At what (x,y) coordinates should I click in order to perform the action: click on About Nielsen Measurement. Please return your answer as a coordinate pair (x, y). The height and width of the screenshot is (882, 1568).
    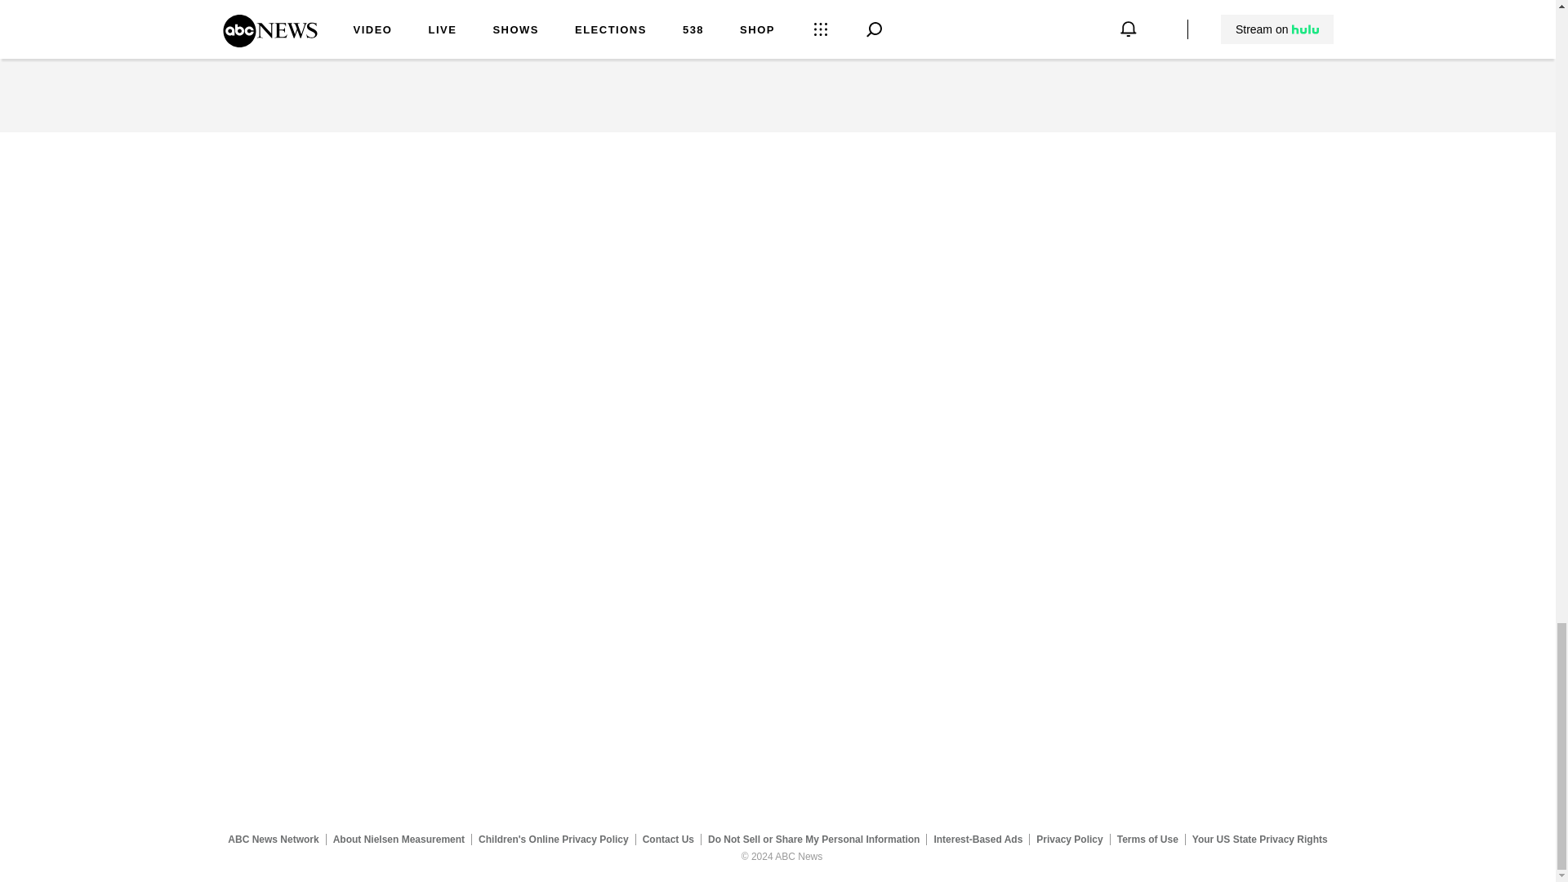
    Looking at the image, I should click on (399, 839).